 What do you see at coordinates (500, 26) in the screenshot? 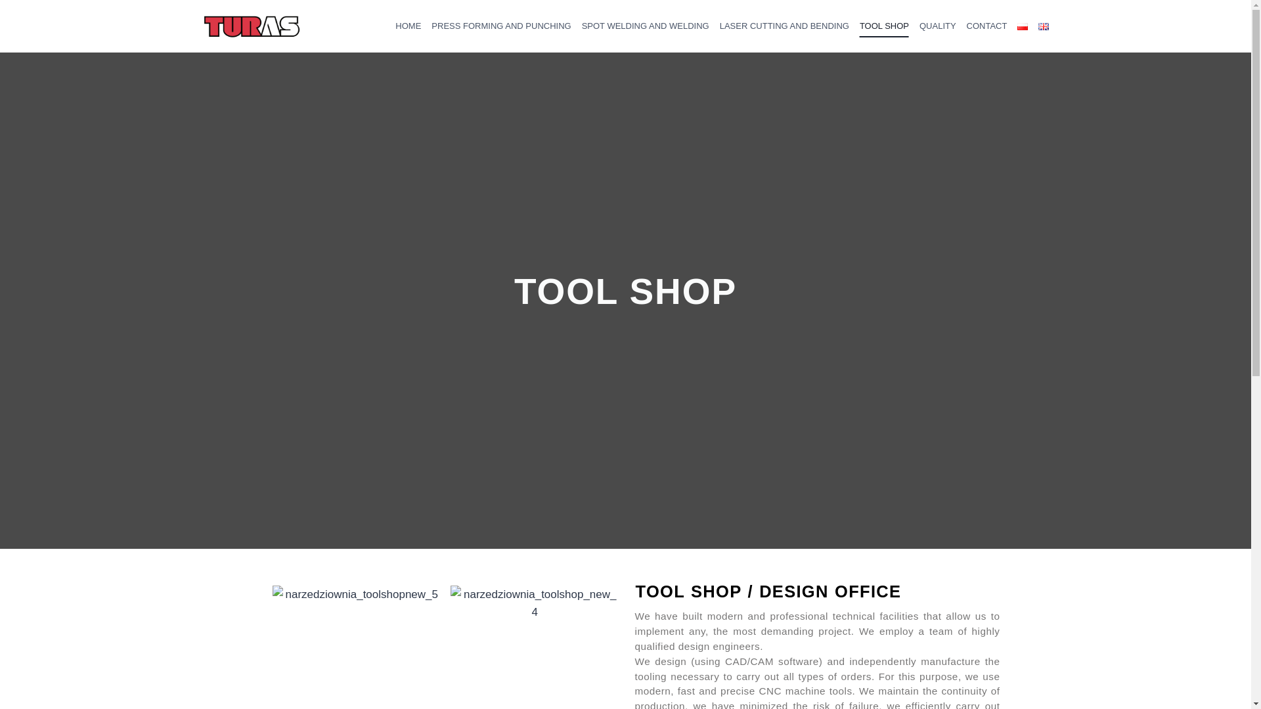
I see `PRESS FORMING AND PUNCHING` at bounding box center [500, 26].